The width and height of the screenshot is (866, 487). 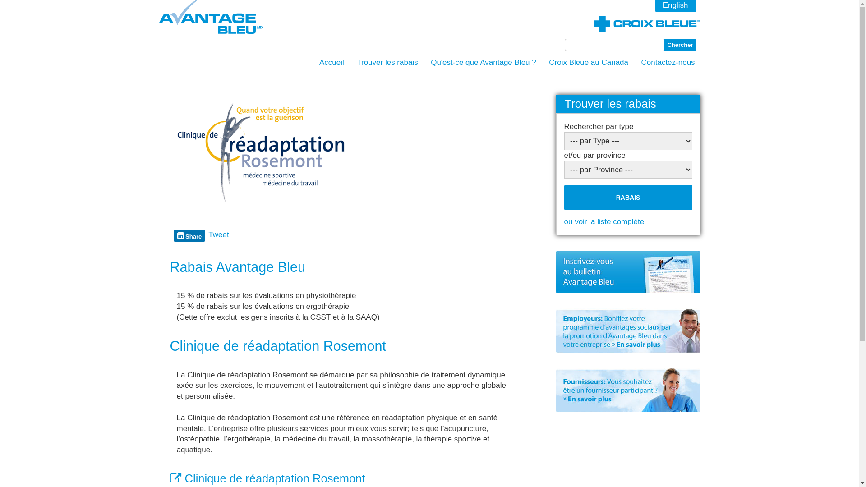 What do you see at coordinates (648, 17) in the screenshot?
I see `Croix Bleue` at bounding box center [648, 17].